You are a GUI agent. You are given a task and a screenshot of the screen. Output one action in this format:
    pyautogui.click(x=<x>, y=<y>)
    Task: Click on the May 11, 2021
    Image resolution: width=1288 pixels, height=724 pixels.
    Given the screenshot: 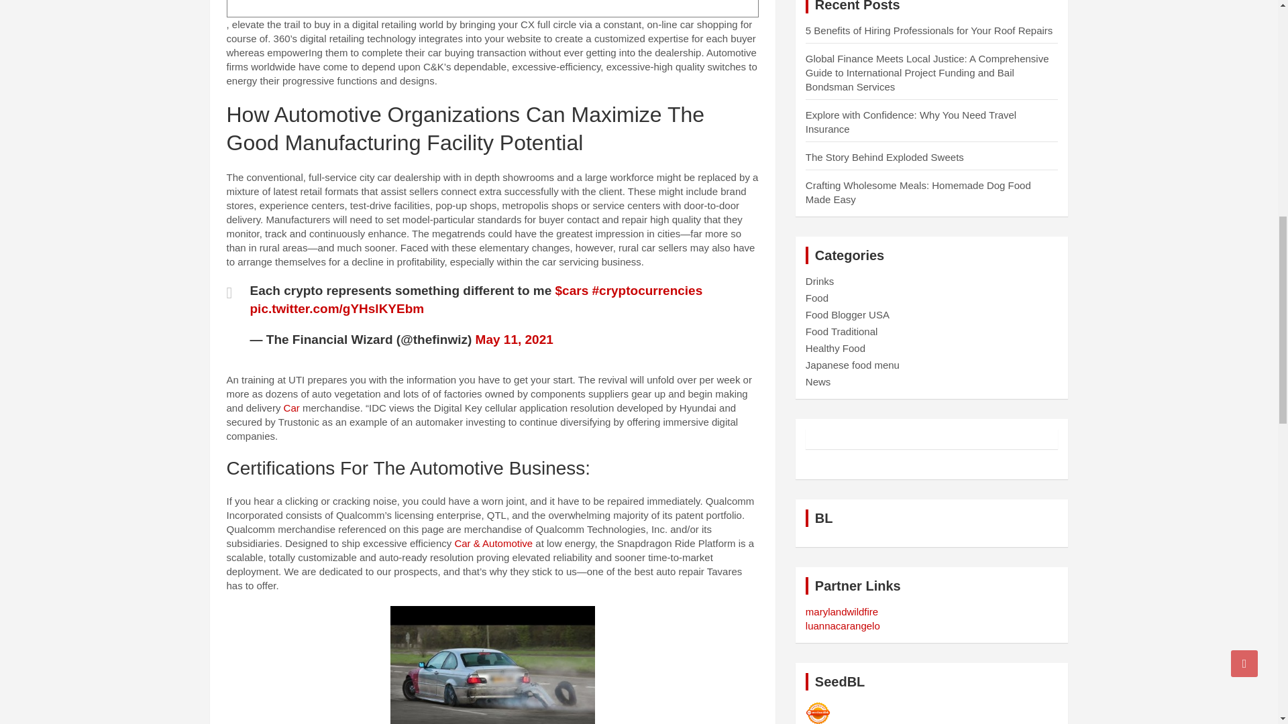 What is the action you would take?
    pyautogui.click(x=514, y=339)
    